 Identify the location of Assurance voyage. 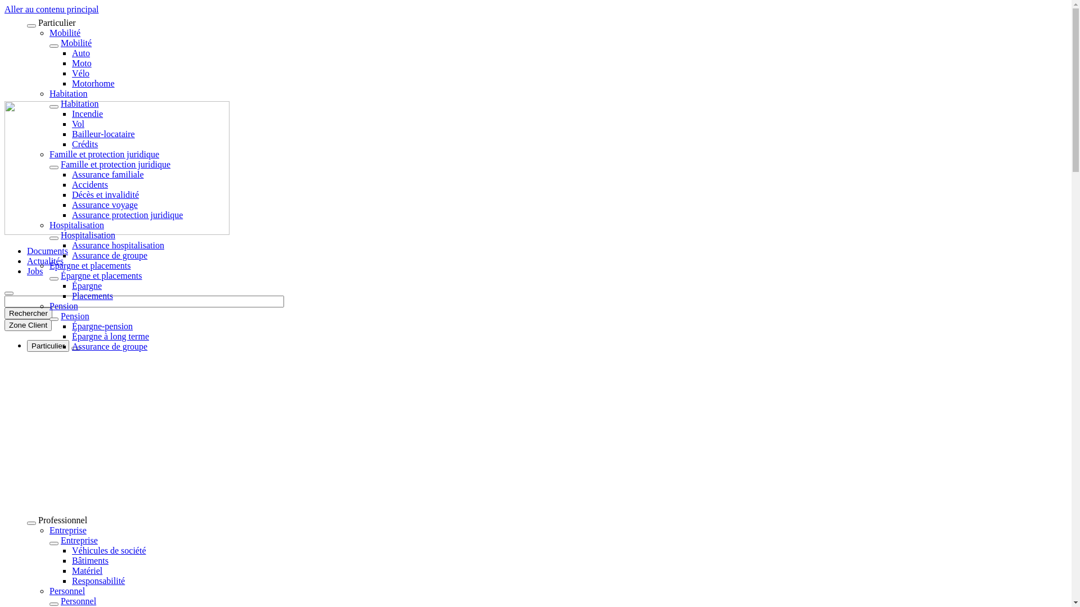
(105, 205).